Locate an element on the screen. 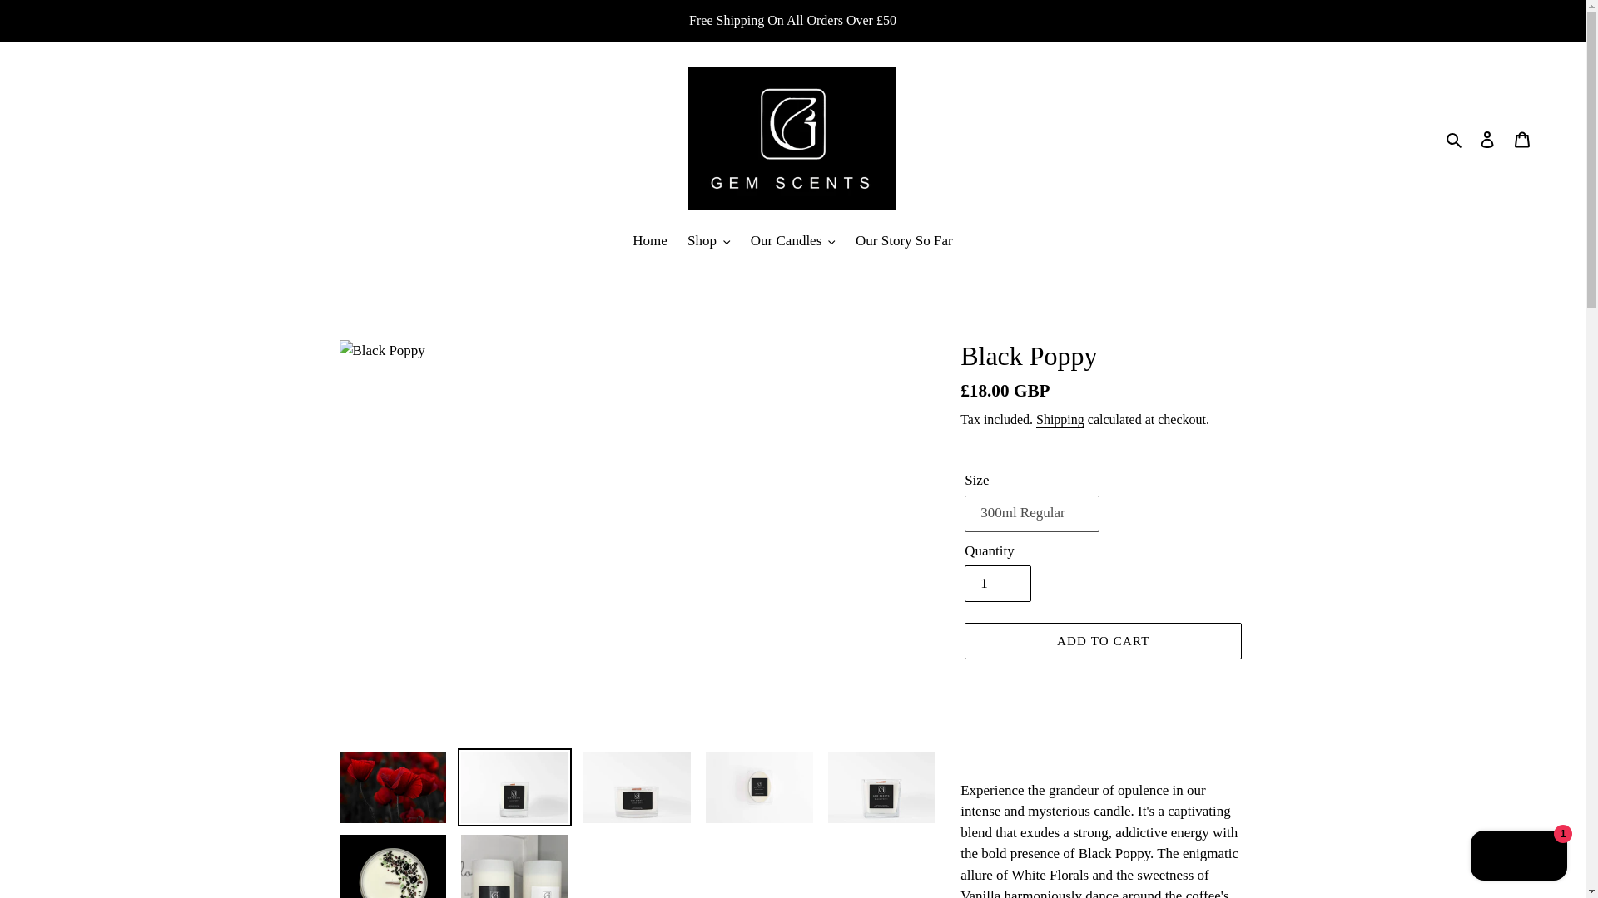 Image resolution: width=1598 pixels, height=898 pixels. Shopify online store chat is located at coordinates (1518, 857).